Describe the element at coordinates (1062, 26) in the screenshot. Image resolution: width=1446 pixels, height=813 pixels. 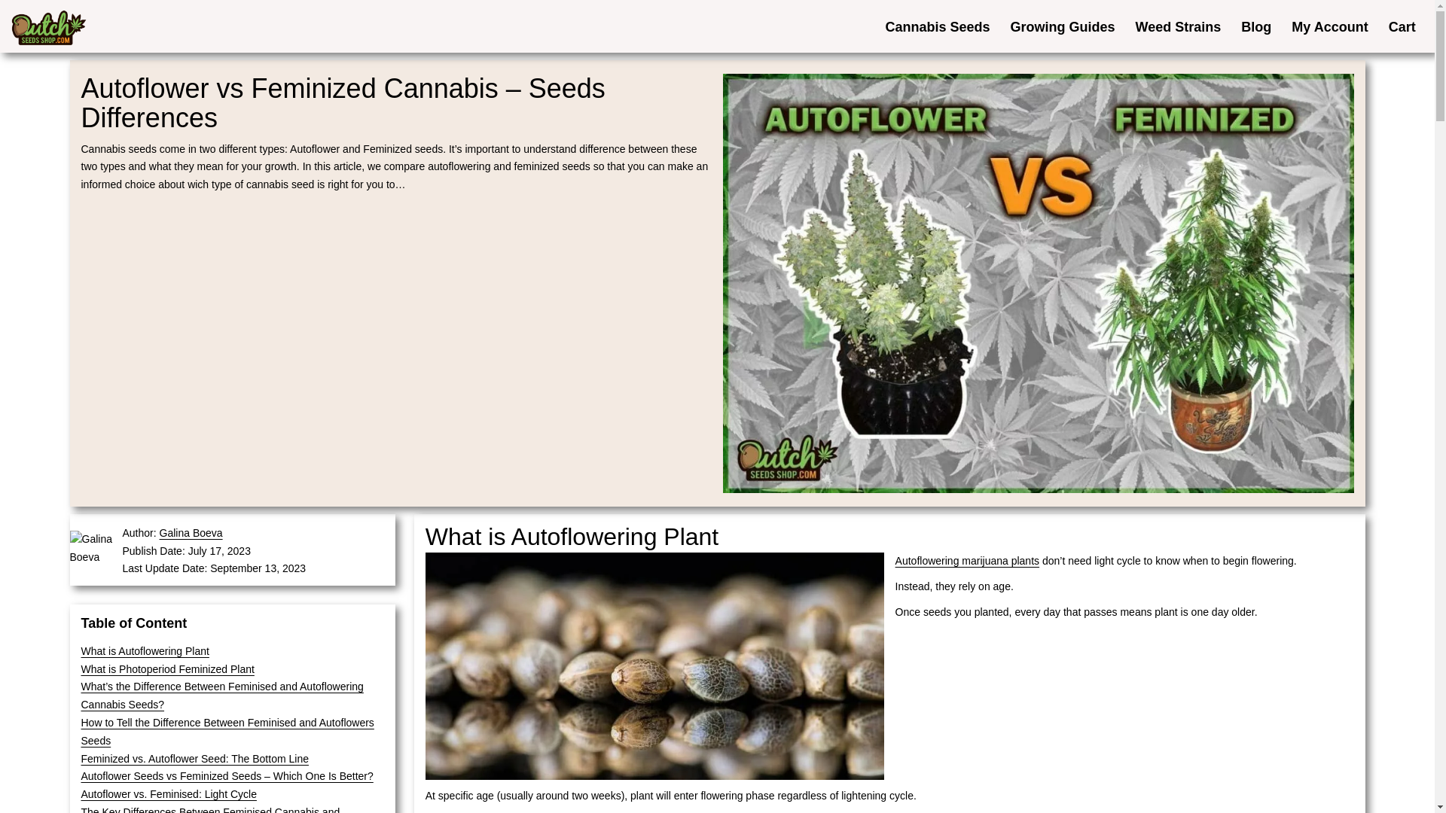
I see `Growing Guides` at that location.